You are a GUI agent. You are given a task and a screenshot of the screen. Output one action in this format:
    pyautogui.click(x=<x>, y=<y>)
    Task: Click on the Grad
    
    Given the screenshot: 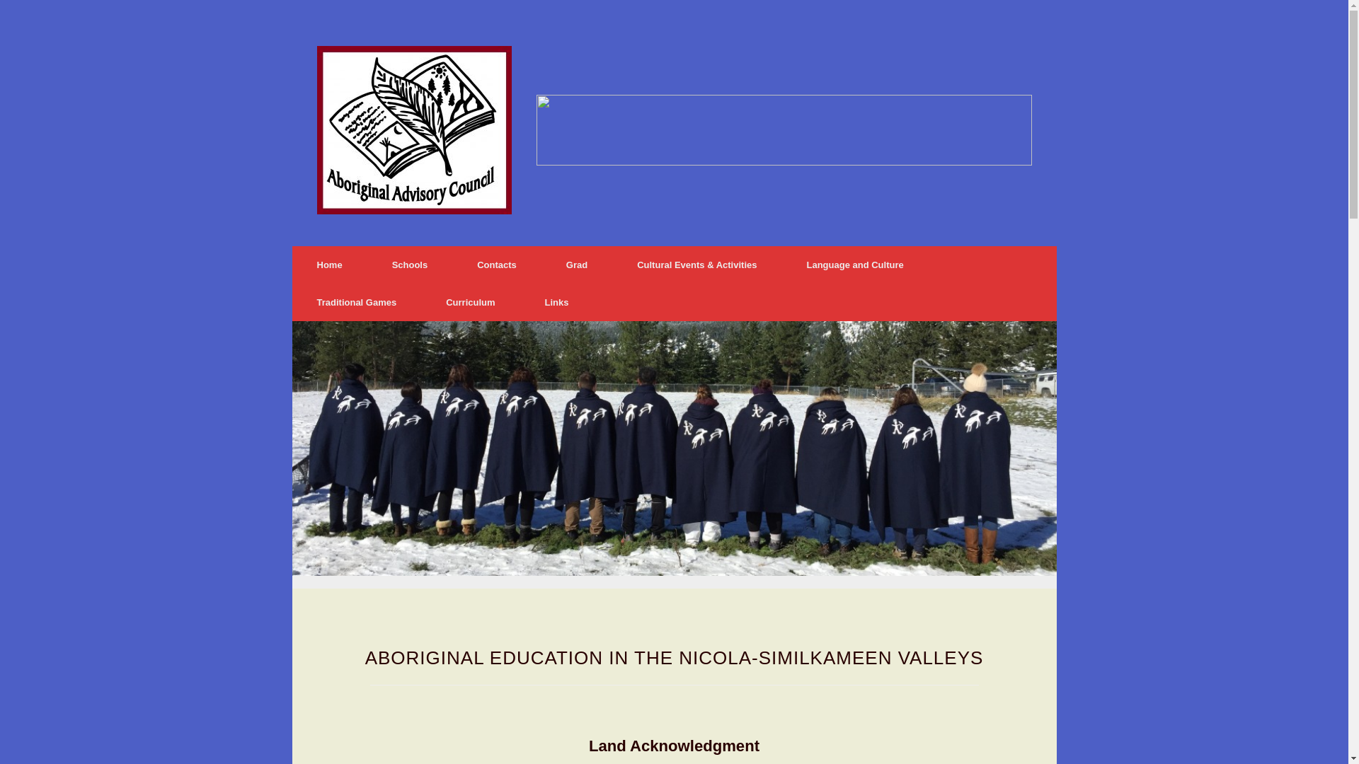 What is the action you would take?
    pyautogui.click(x=577, y=265)
    